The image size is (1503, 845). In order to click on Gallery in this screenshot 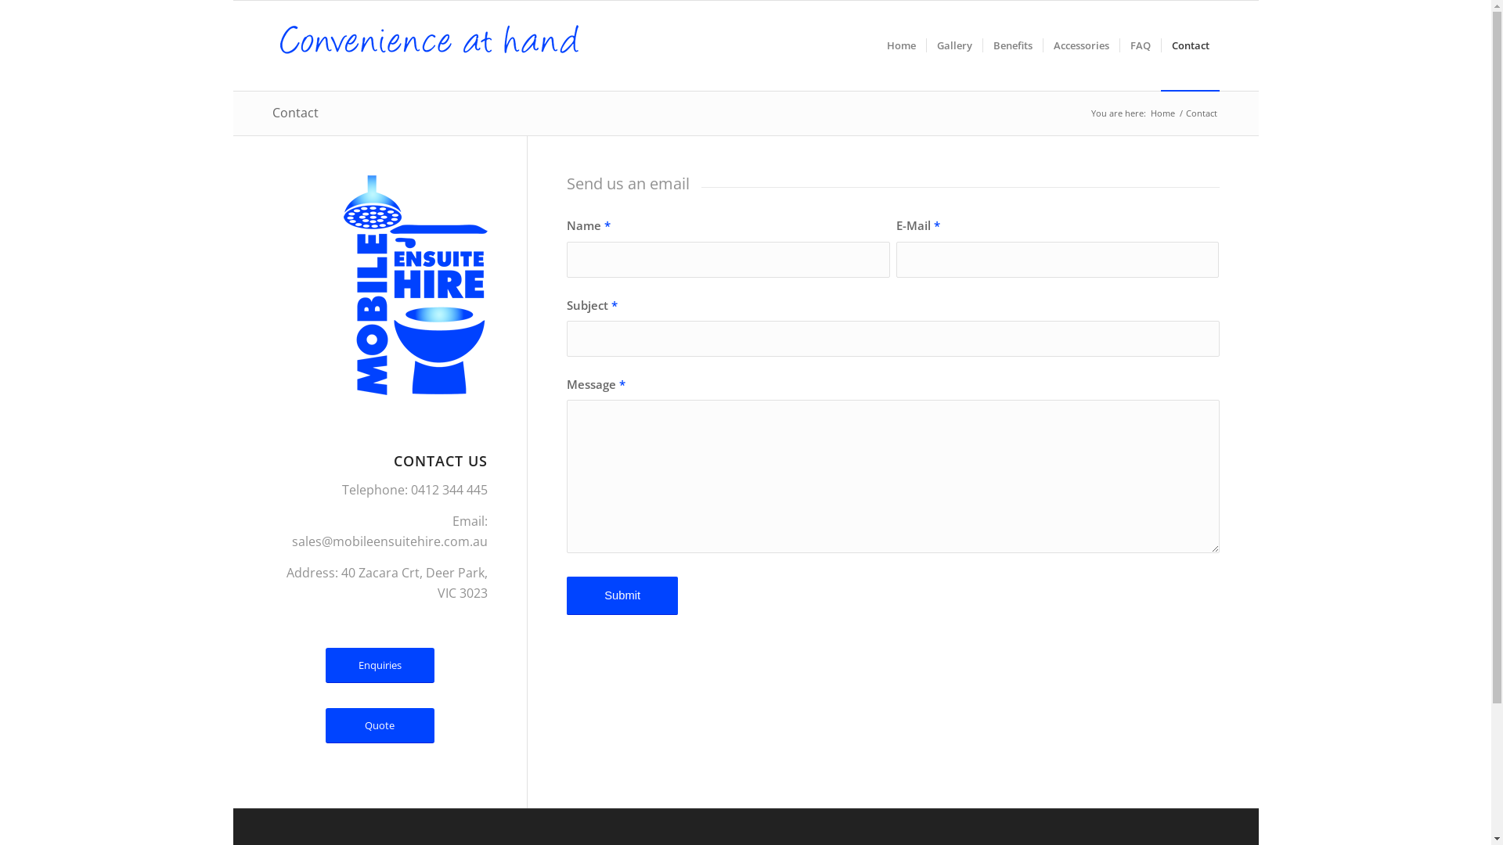, I will do `click(953, 45)`.